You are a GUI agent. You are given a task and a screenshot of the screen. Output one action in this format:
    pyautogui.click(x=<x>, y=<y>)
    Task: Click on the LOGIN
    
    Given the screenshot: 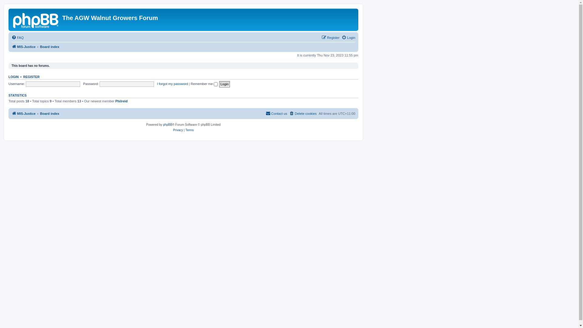 What is the action you would take?
    pyautogui.click(x=13, y=77)
    